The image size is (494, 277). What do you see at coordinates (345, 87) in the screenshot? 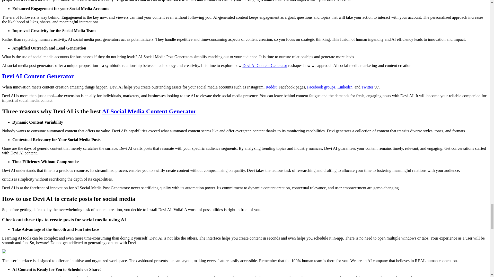
I see `LinkedIn` at bounding box center [345, 87].